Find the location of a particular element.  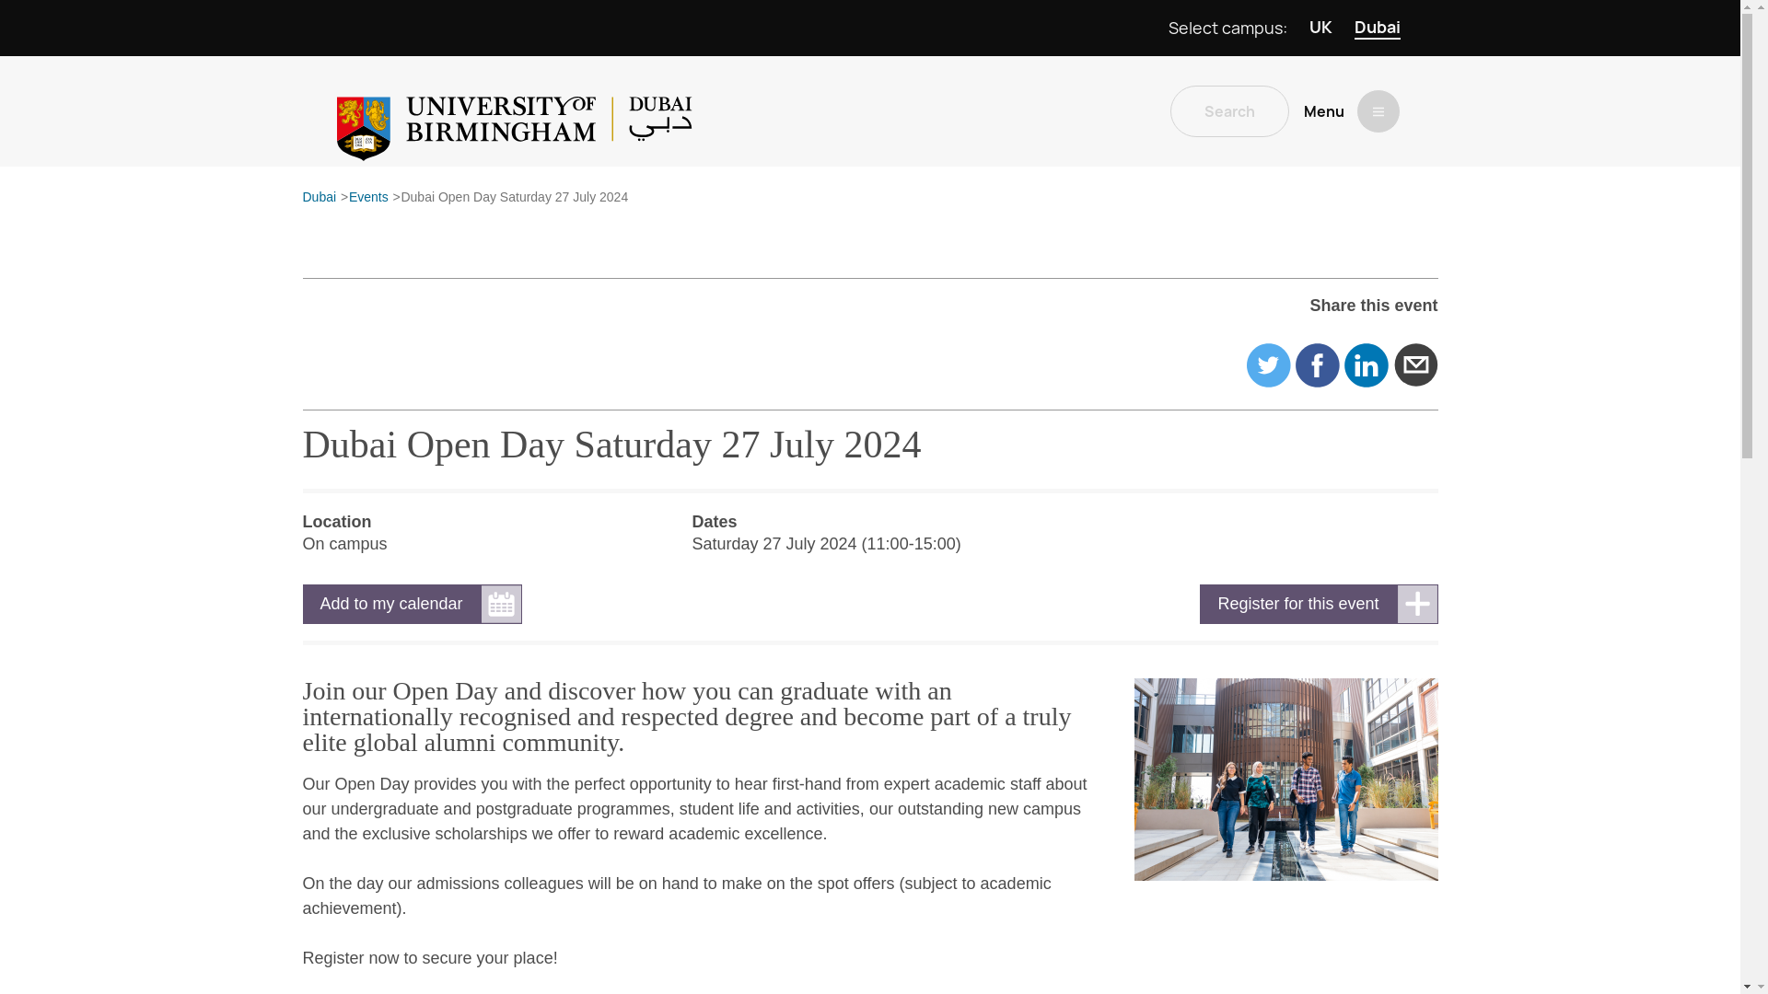

Share on email is located at coordinates (1416, 364).